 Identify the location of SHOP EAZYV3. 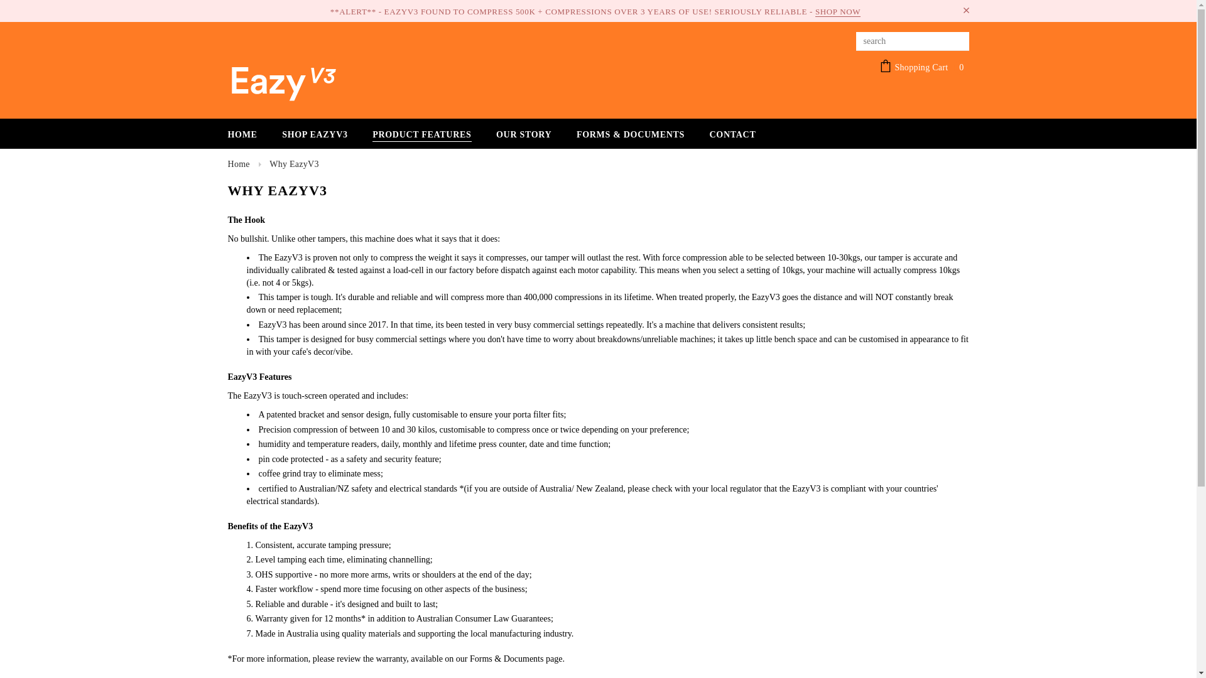
(315, 135).